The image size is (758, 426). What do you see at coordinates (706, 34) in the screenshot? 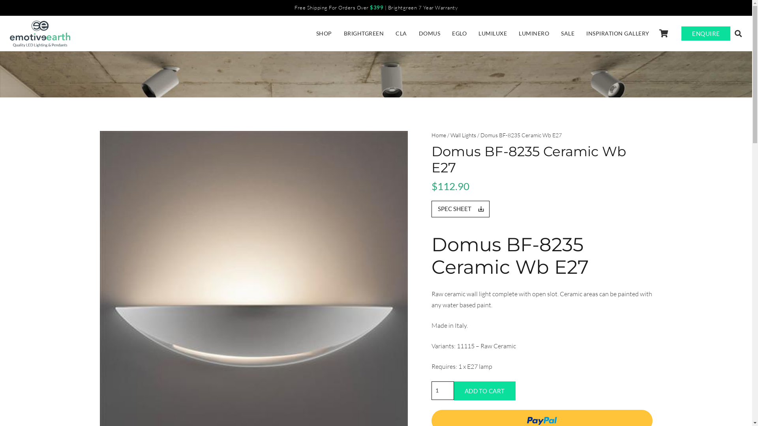
I see `ENQUIRE` at bounding box center [706, 34].